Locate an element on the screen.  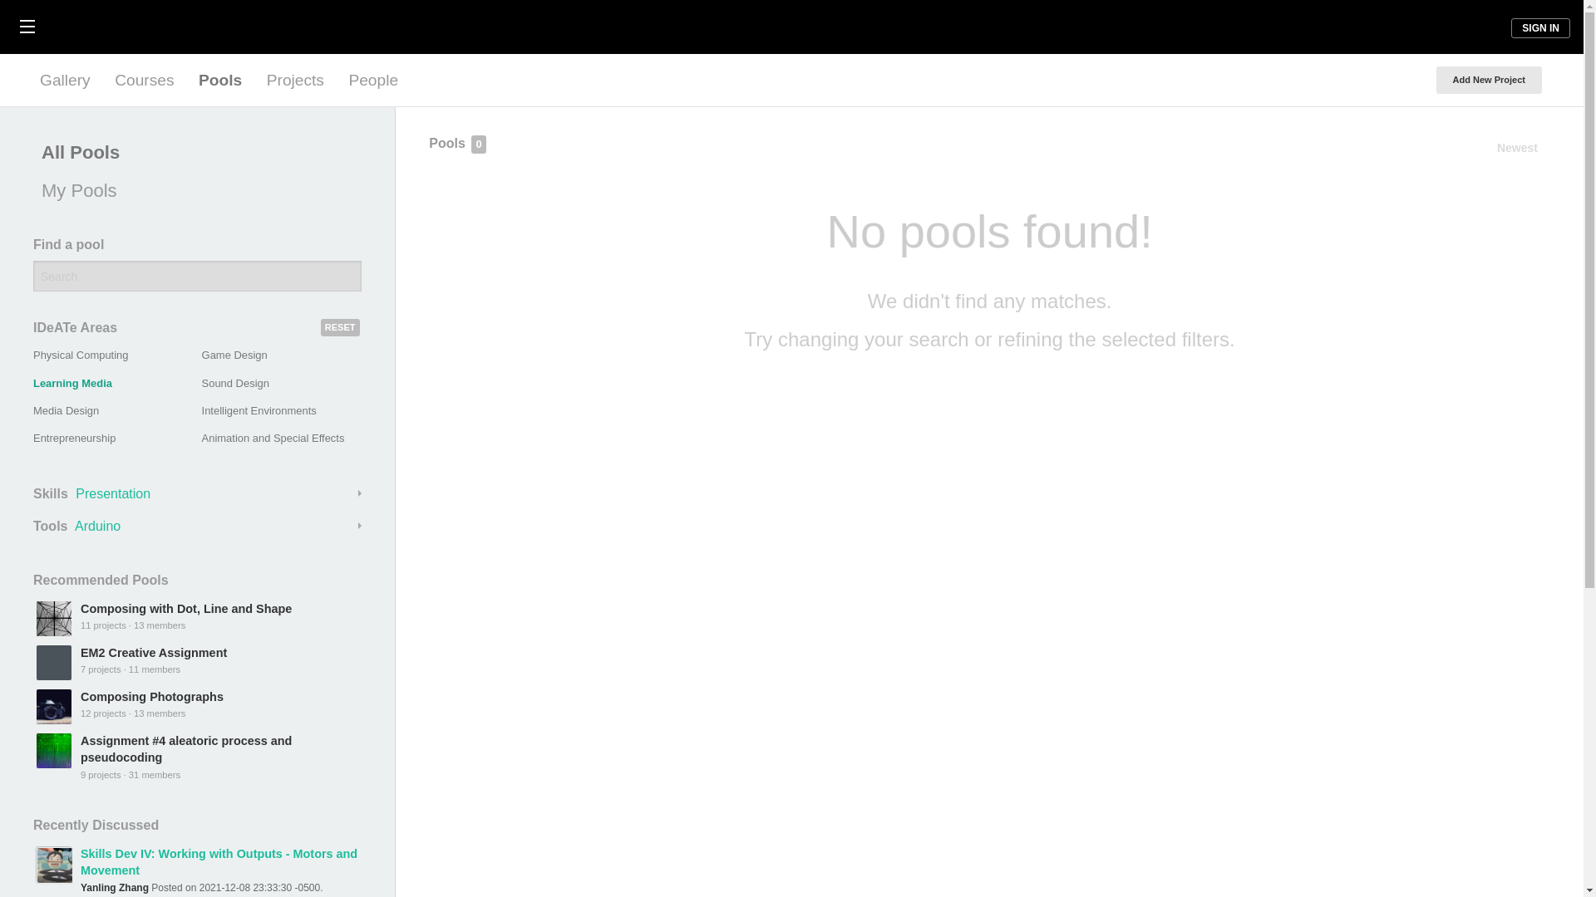
Gallery is located at coordinates (65, 80).